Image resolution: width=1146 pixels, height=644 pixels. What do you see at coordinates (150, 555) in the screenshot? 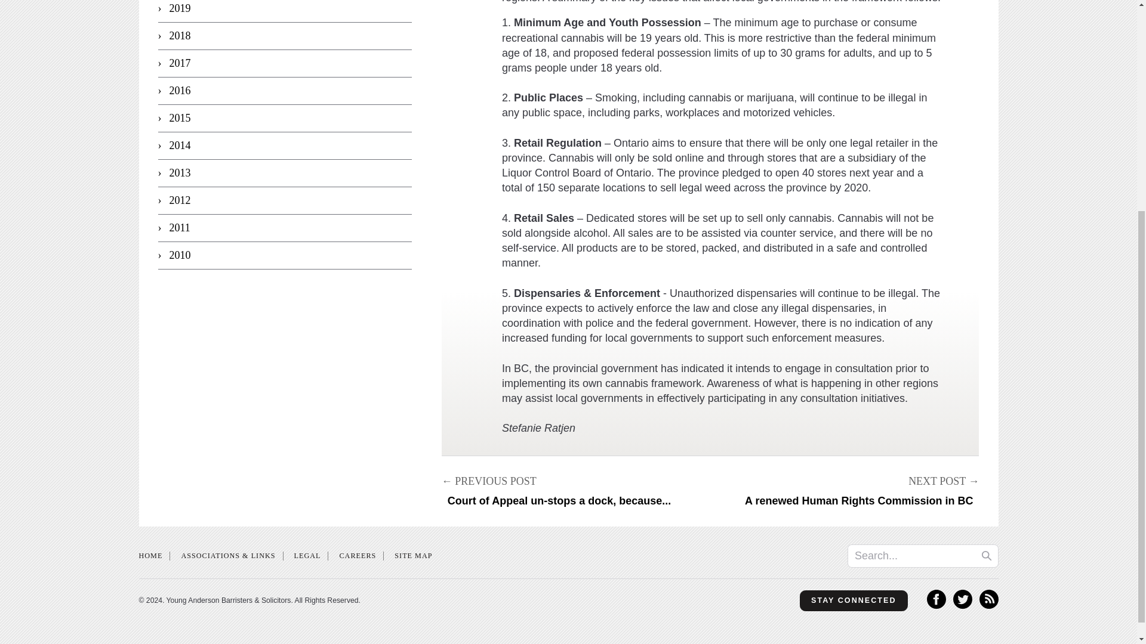
I see `HOME` at bounding box center [150, 555].